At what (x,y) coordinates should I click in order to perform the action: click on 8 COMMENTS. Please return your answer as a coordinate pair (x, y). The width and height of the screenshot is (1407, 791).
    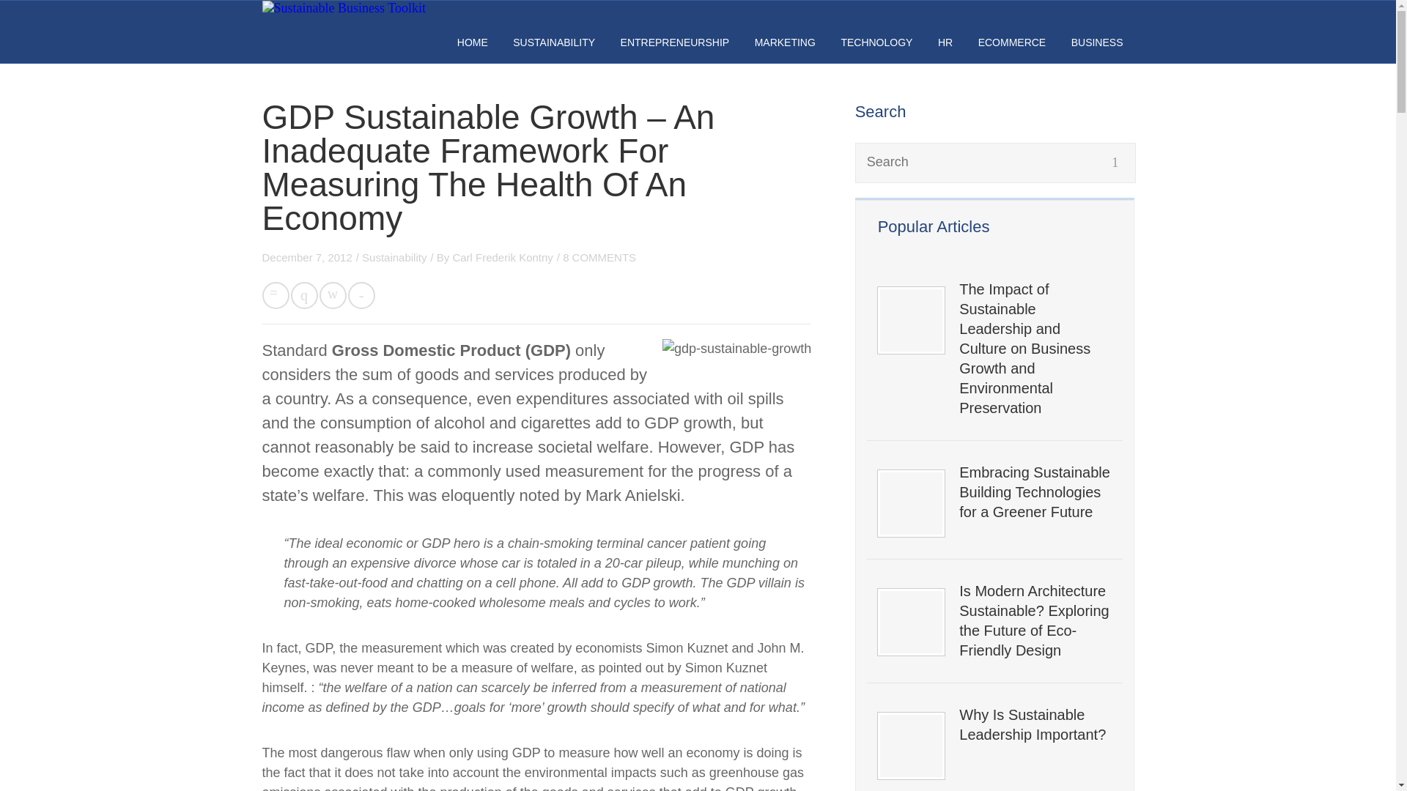
    Looking at the image, I should click on (599, 257).